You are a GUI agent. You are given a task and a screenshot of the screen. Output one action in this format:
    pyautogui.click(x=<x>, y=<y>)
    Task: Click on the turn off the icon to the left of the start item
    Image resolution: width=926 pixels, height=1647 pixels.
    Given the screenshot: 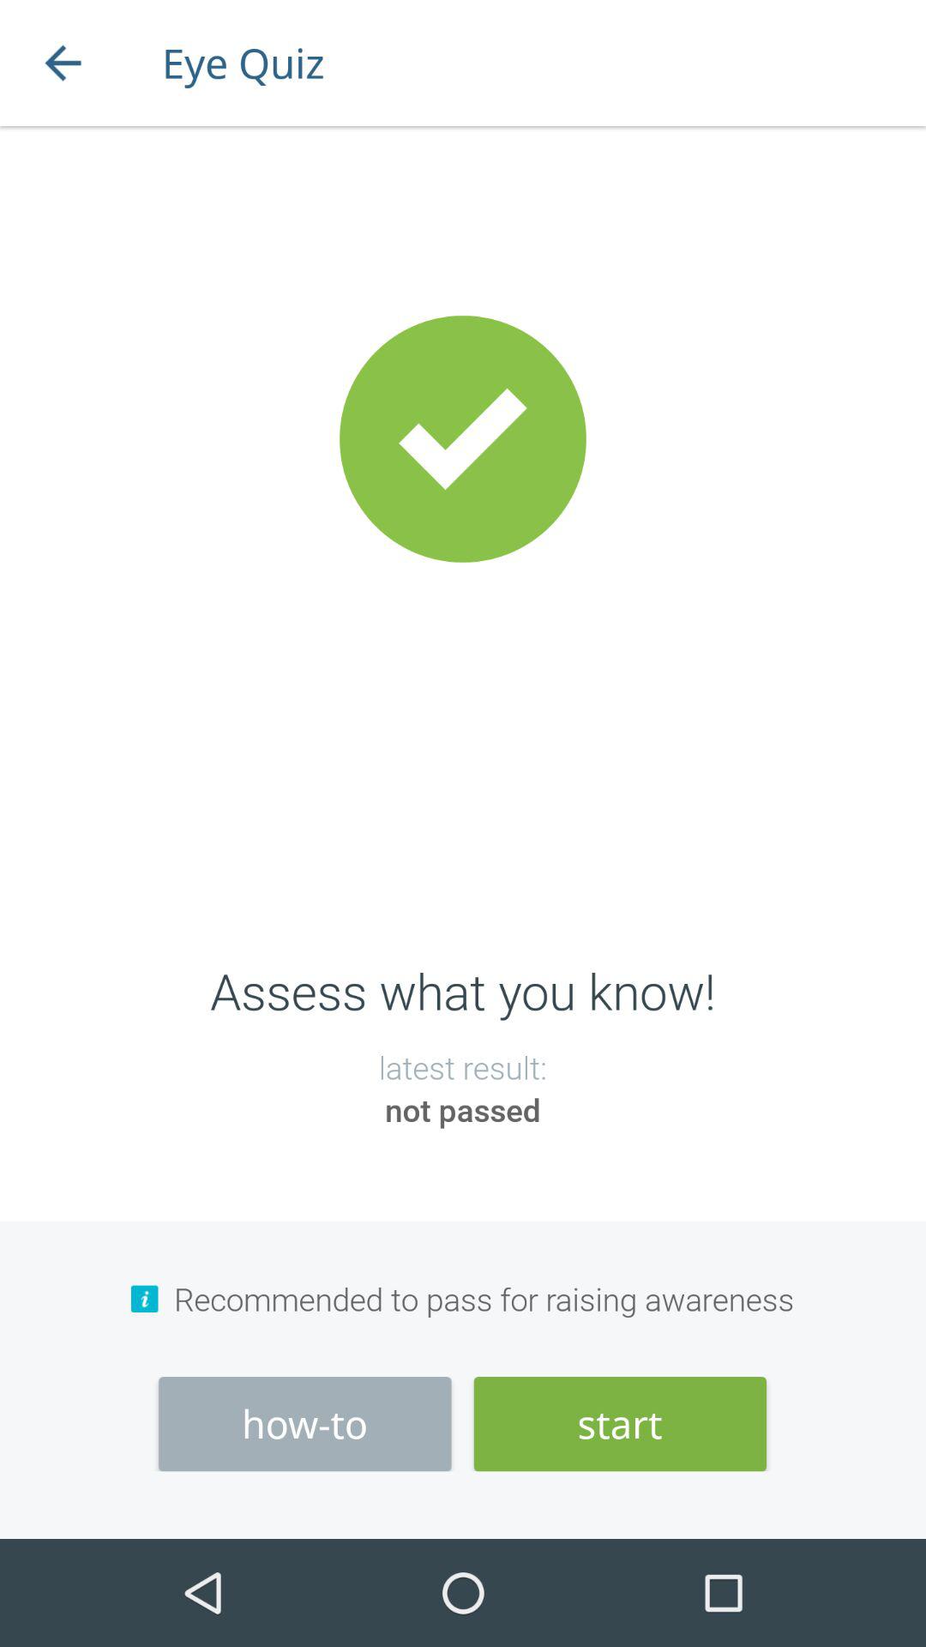 What is the action you would take?
    pyautogui.click(x=305, y=1424)
    